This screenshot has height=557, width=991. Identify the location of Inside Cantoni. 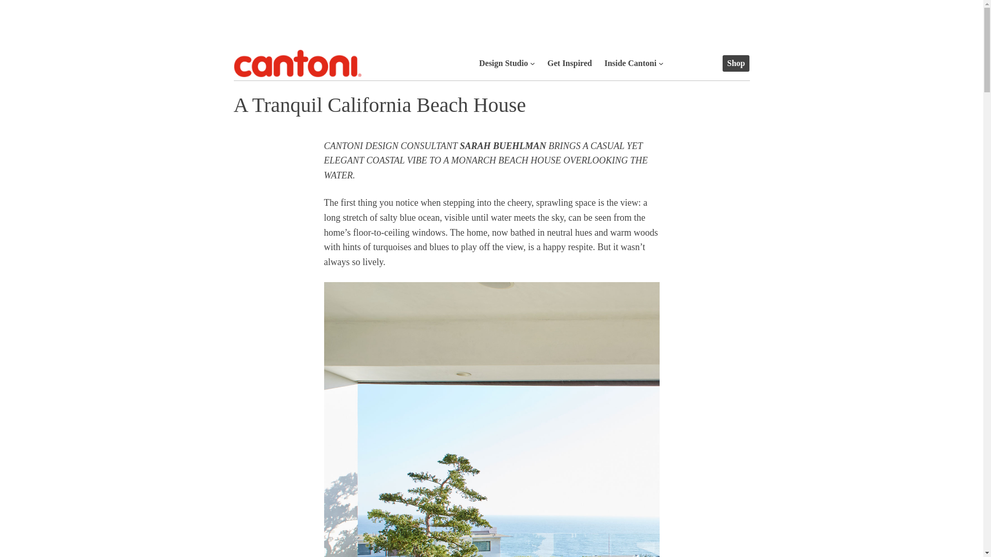
(630, 63).